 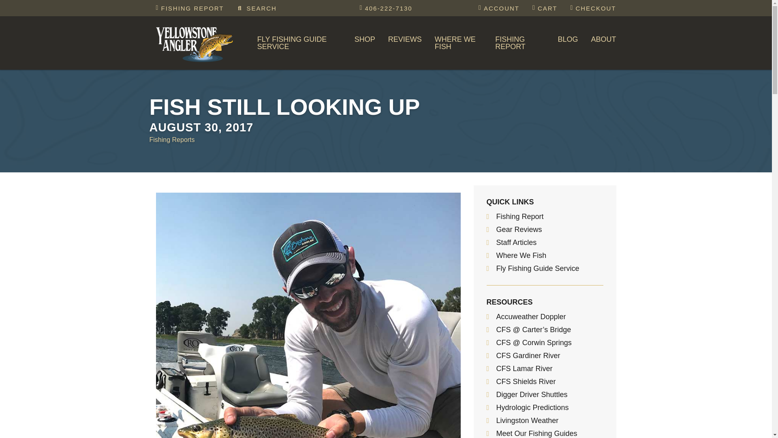 What do you see at coordinates (299, 43) in the screenshot?
I see `FLY FISHING GUIDE SERVICE` at bounding box center [299, 43].